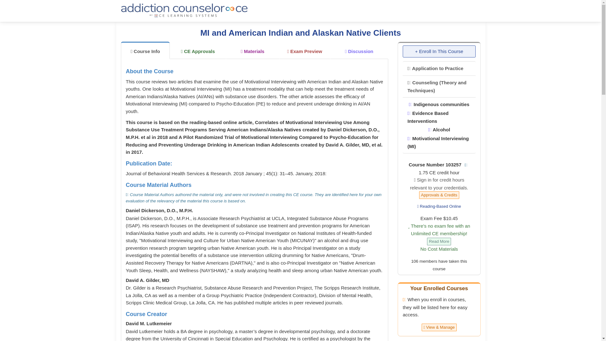  I want to click on CE Approvals, so click(198, 51).